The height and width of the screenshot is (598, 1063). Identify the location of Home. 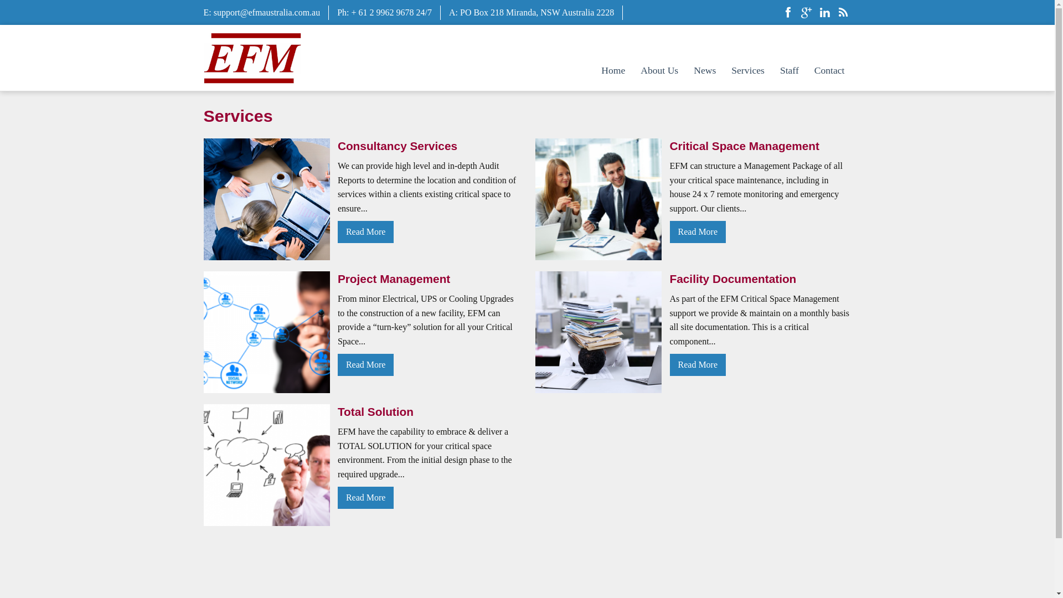
(613, 71).